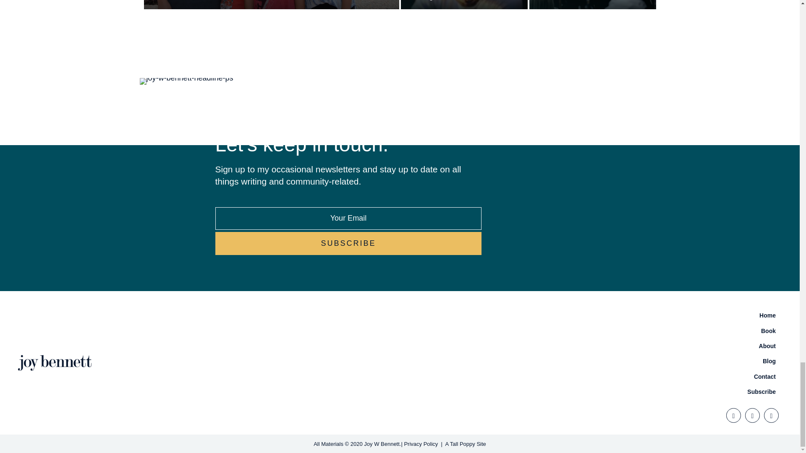 The width and height of the screenshot is (806, 453). I want to click on Subscribe, so click(593, 391).